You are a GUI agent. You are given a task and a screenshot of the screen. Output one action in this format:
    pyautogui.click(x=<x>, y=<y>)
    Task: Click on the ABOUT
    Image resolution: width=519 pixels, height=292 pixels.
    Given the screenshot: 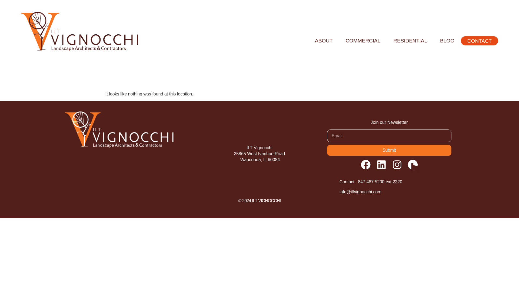 What is the action you would take?
    pyautogui.click(x=323, y=41)
    